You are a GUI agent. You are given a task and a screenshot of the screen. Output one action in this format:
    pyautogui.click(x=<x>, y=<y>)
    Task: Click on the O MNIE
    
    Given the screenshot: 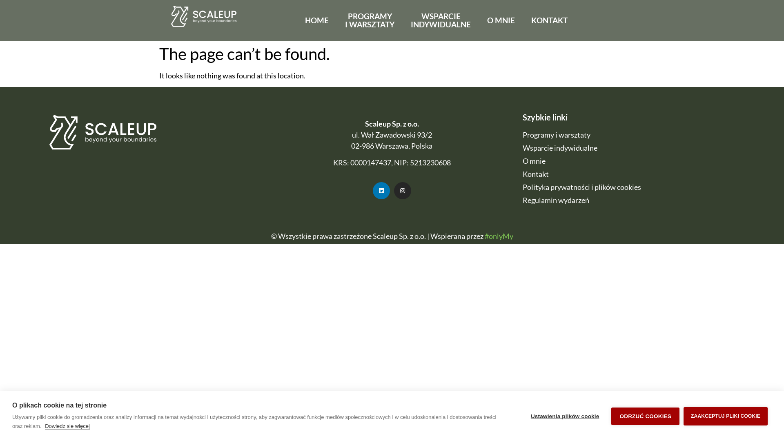 What is the action you would take?
    pyautogui.click(x=501, y=20)
    